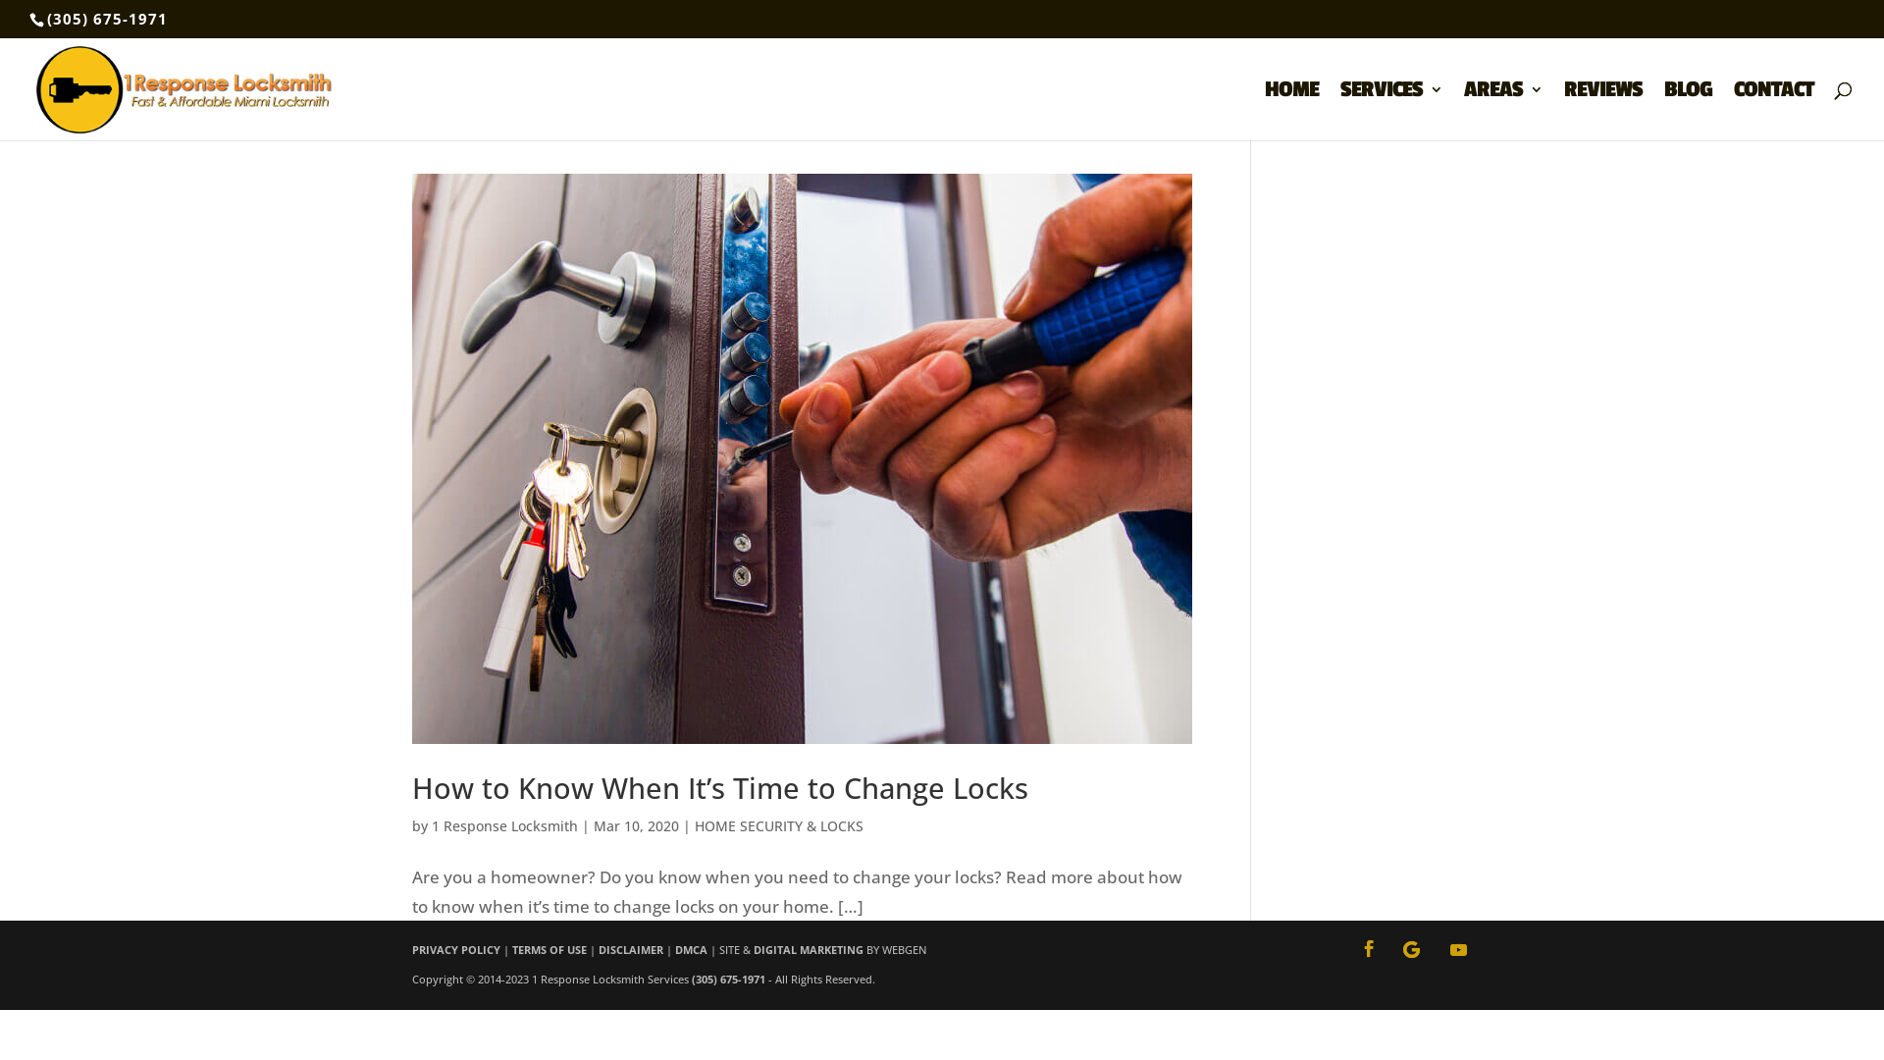 Image resolution: width=1884 pixels, height=1060 pixels. Describe the element at coordinates (728, 980) in the screenshot. I see `(305) 675-1971` at that location.